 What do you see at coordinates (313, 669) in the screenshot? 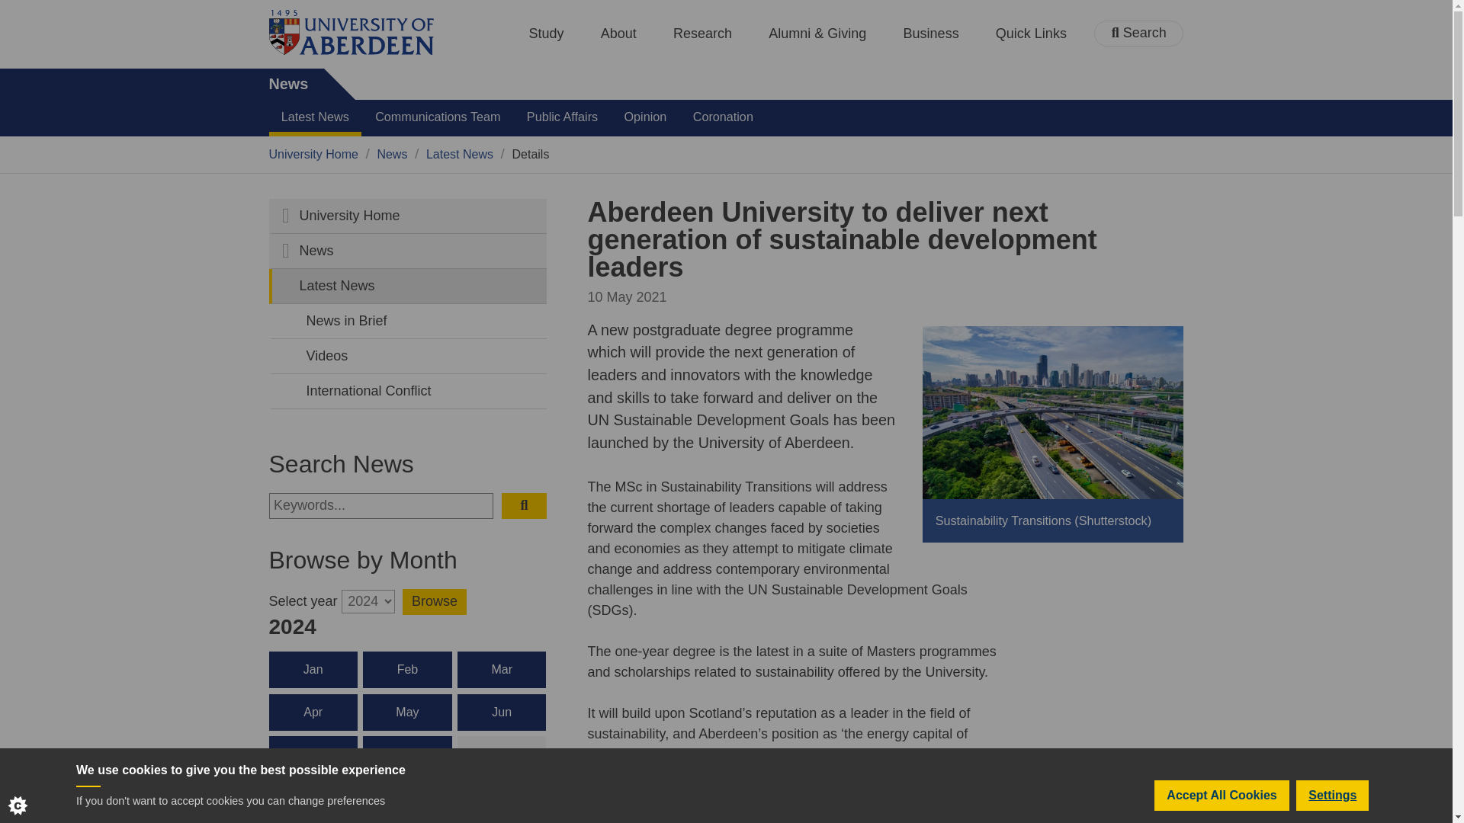
I see `View items for January 2024` at bounding box center [313, 669].